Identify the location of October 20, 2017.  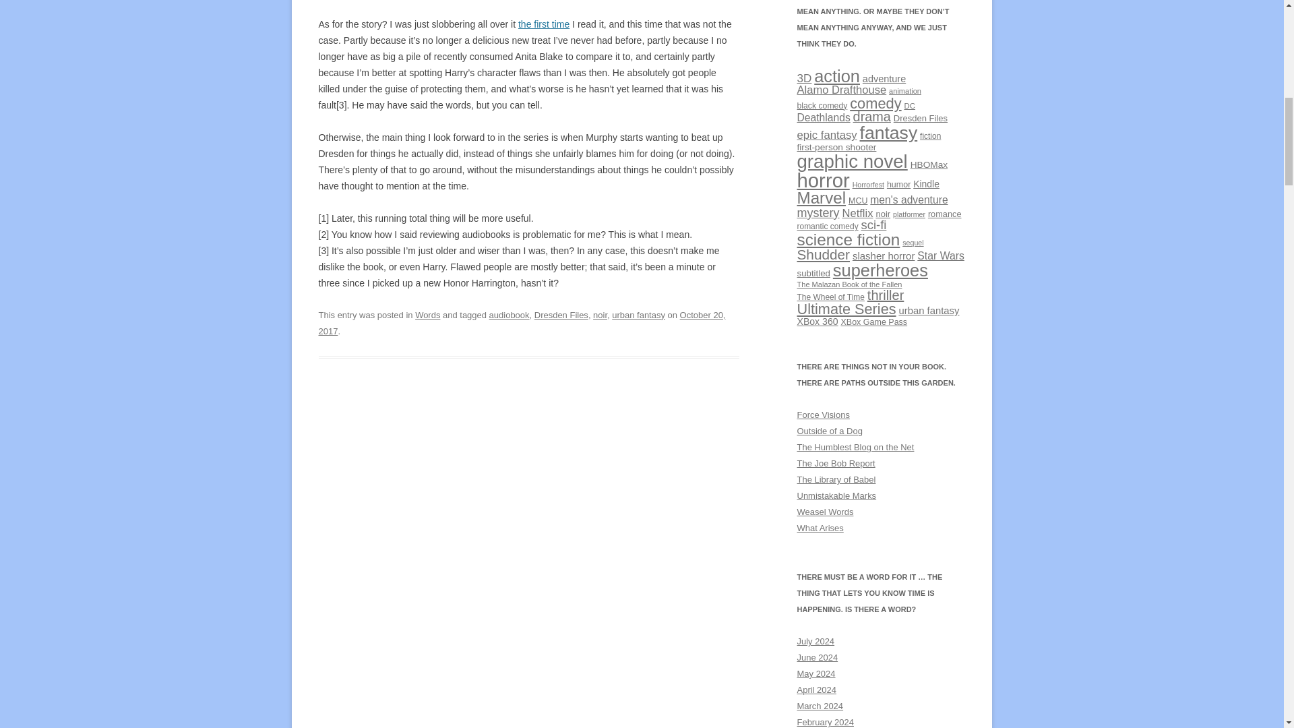
(522, 323).